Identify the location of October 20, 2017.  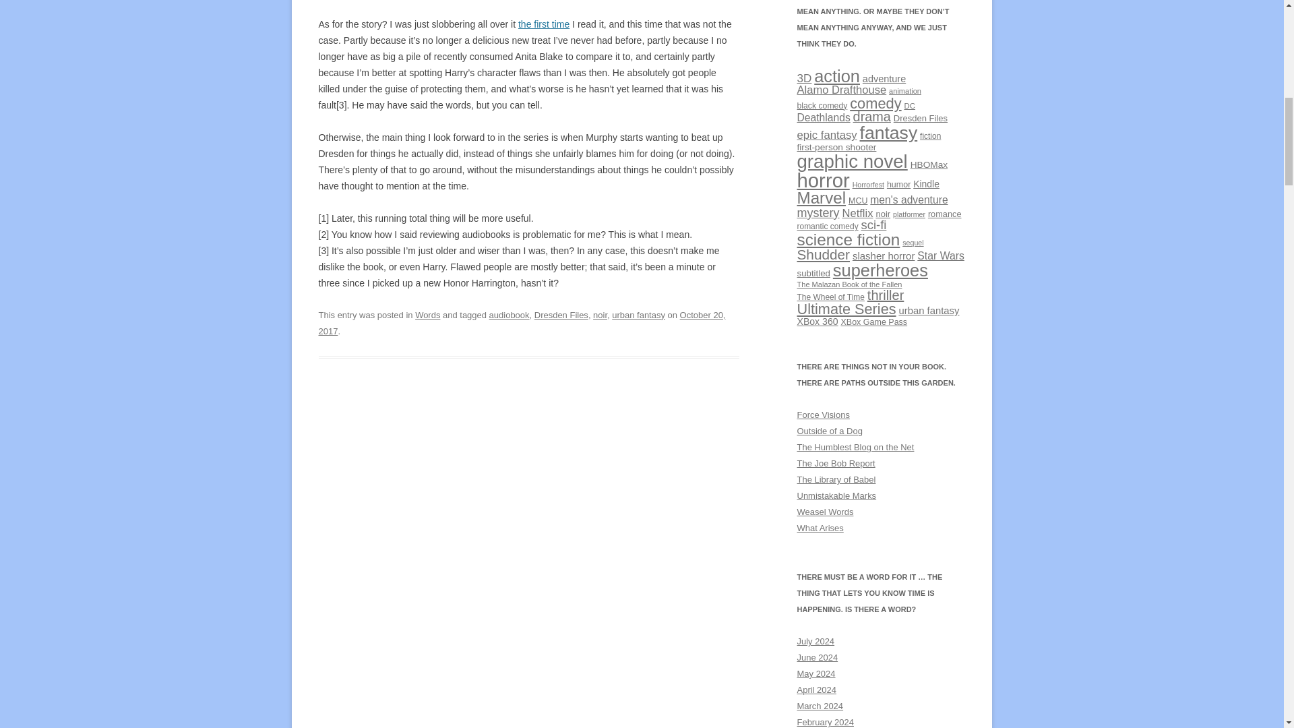
(522, 323).